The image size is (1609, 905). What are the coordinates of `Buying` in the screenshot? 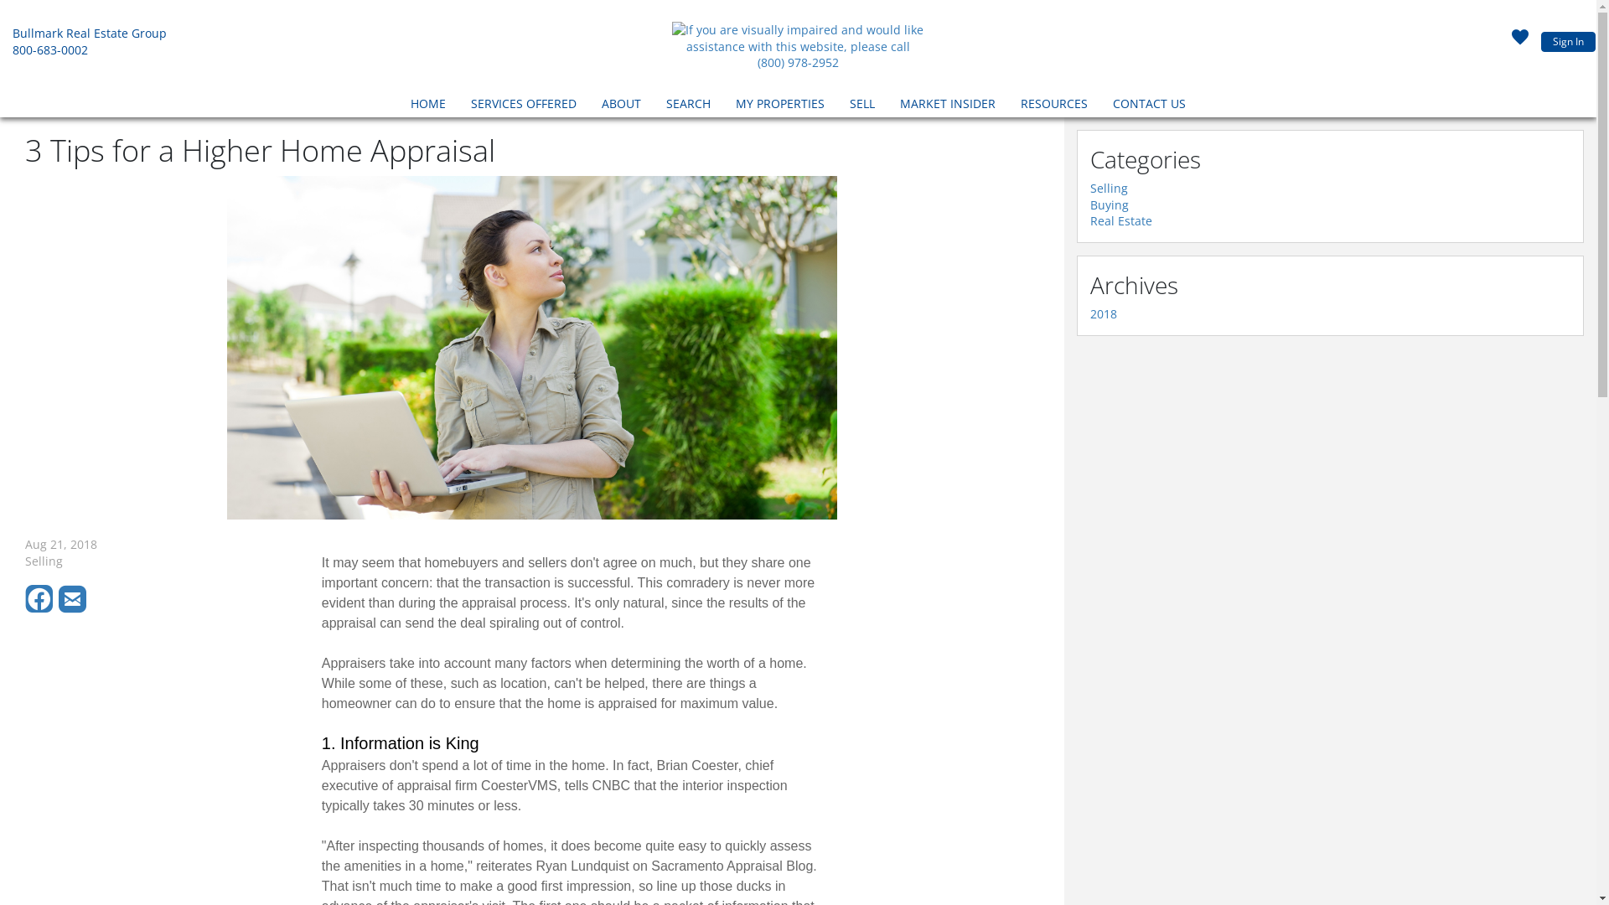 It's located at (1110, 204).